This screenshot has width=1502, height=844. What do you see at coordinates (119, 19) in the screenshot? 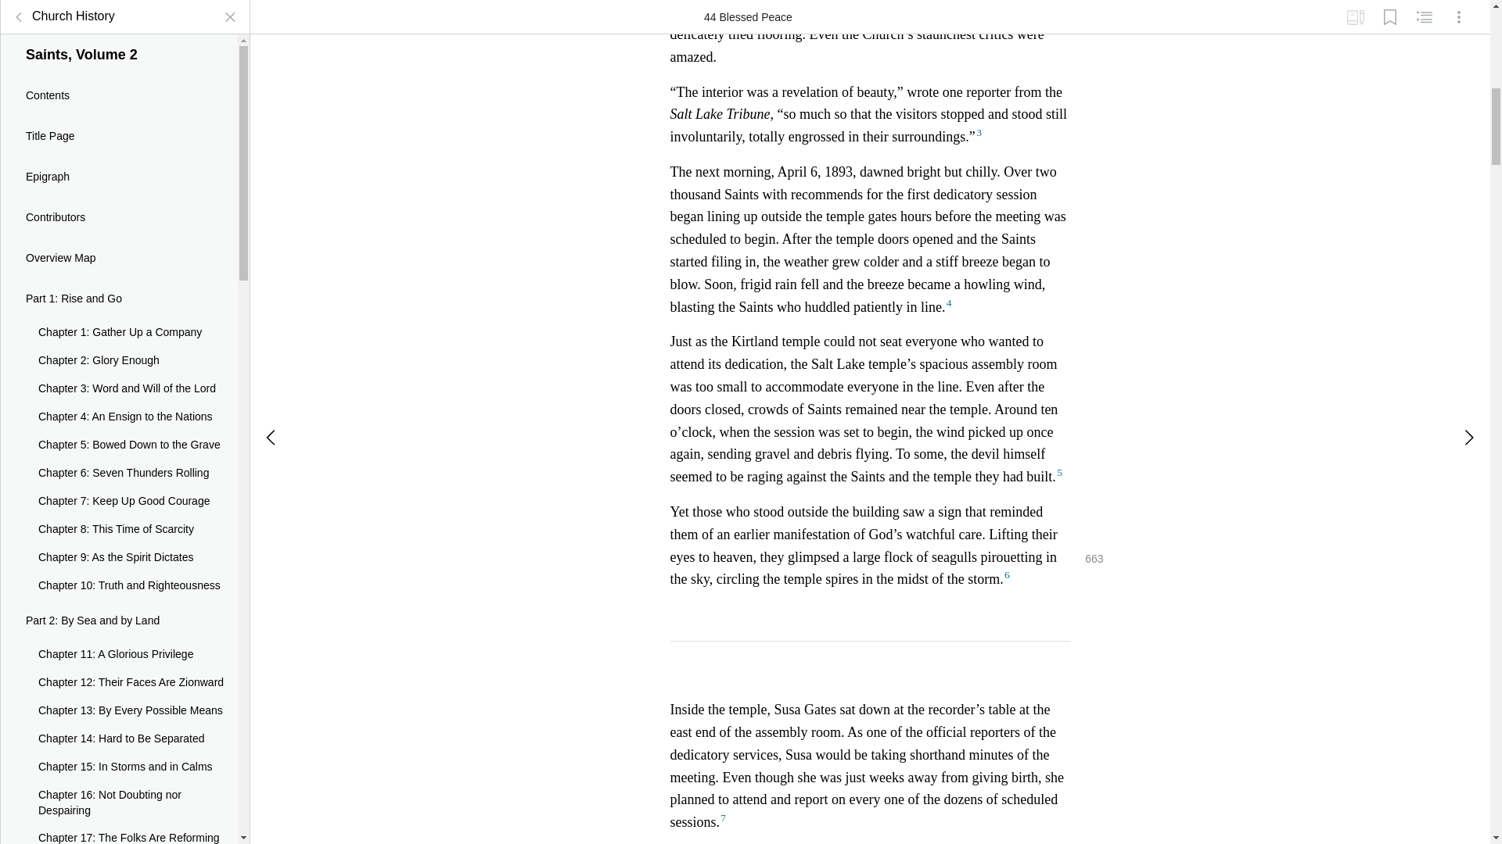
I see `Chapter 16: Not Doubting nor Despairing` at bounding box center [119, 19].